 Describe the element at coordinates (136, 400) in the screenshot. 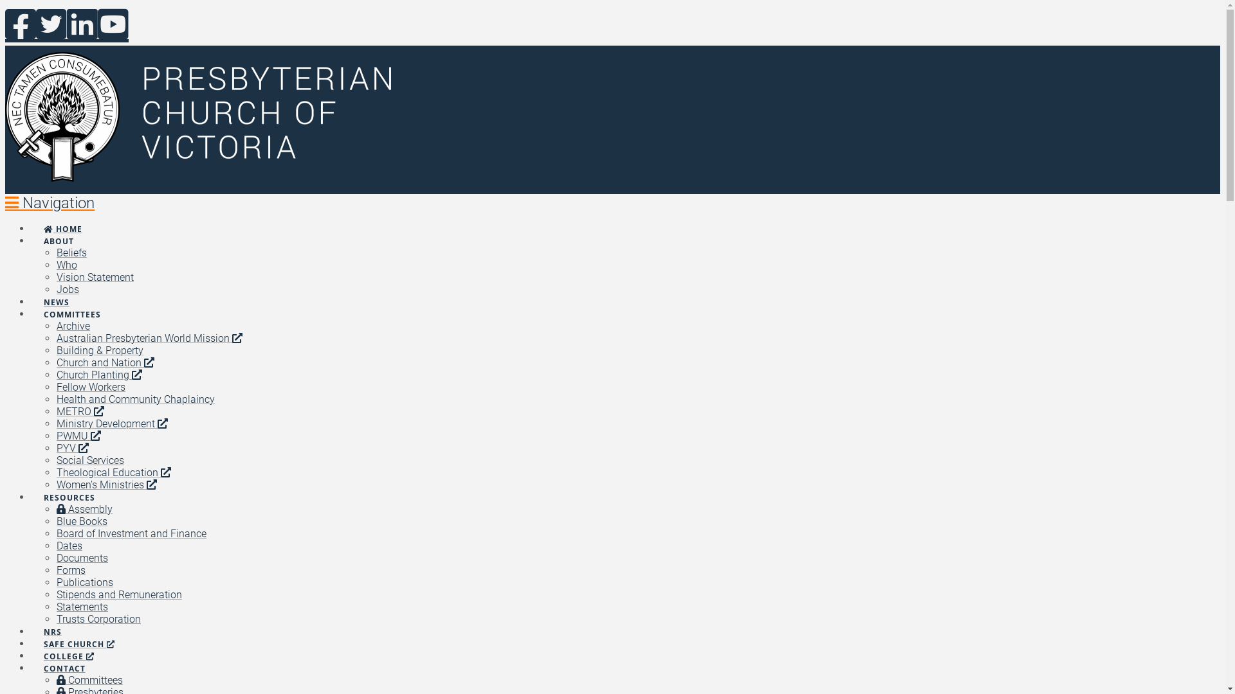

I see `Health and Community Chaplaincy` at that location.